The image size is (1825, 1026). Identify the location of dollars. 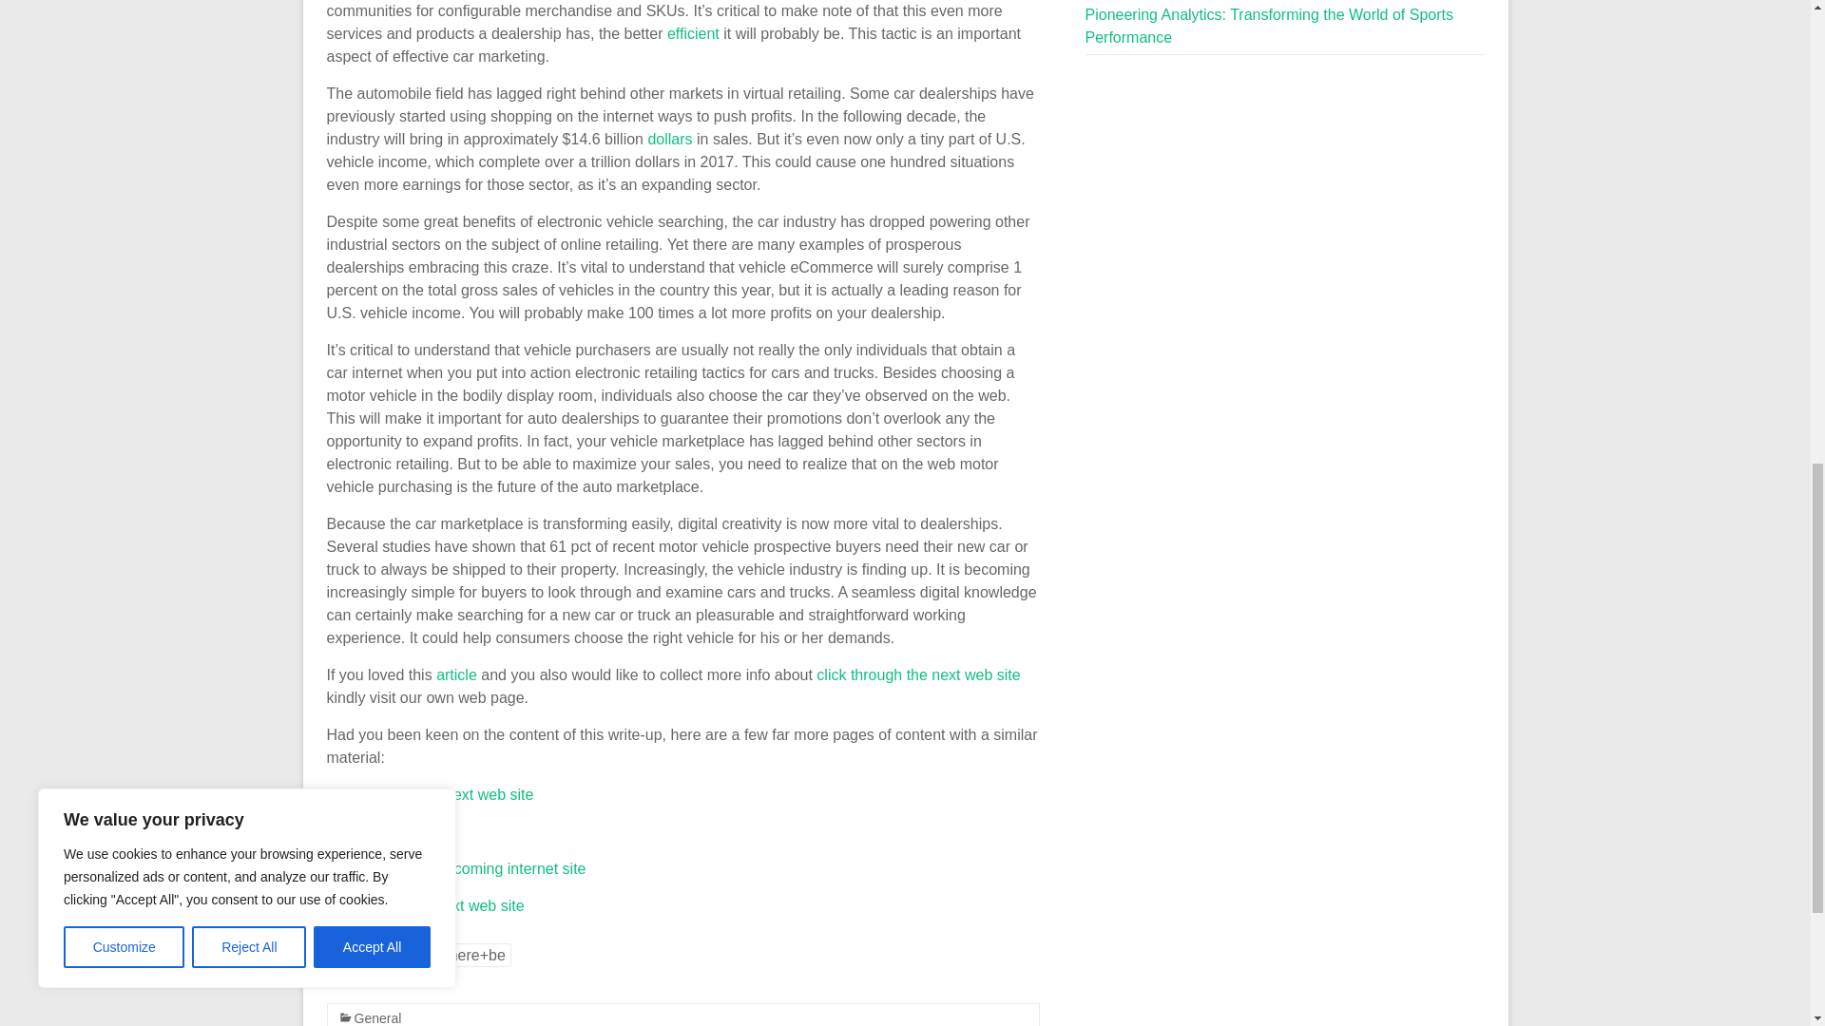
(669, 139).